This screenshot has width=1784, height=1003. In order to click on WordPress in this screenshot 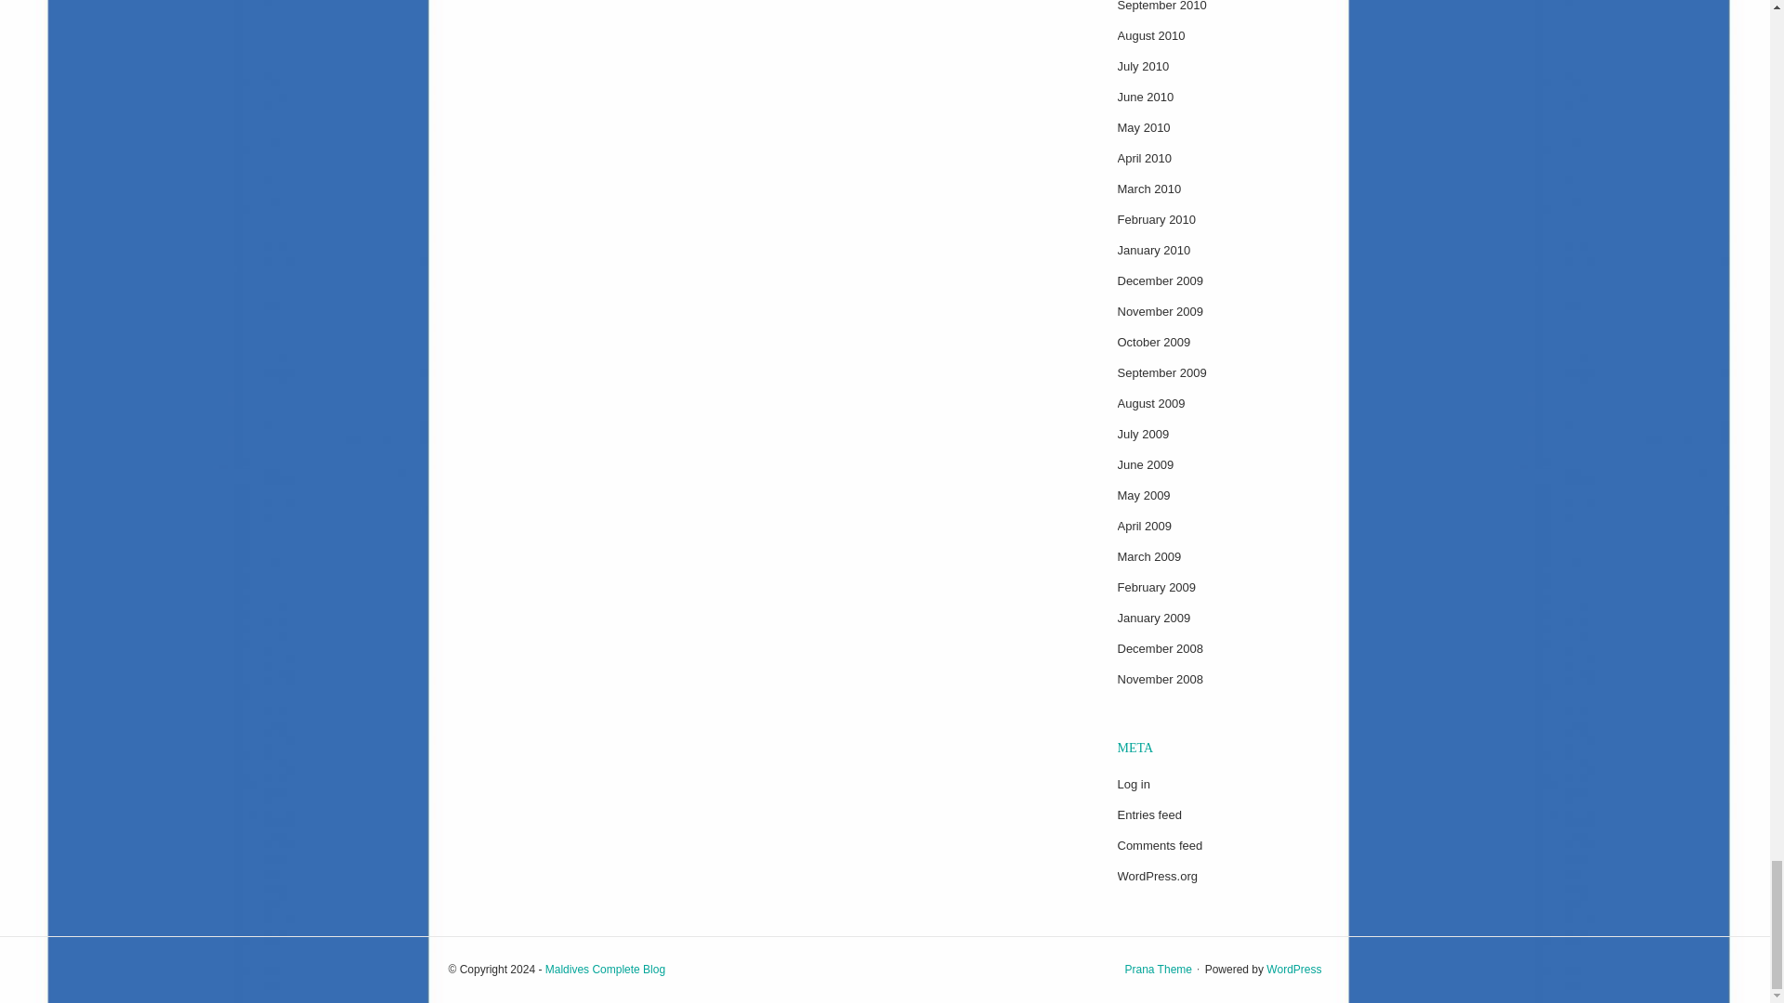, I will do `click(1293, 969)`.